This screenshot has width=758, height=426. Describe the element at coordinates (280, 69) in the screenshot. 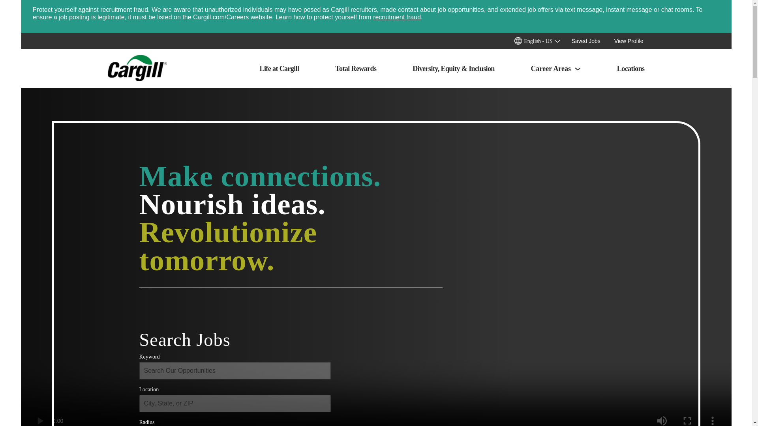

I see `Life at Cargill` at that location.